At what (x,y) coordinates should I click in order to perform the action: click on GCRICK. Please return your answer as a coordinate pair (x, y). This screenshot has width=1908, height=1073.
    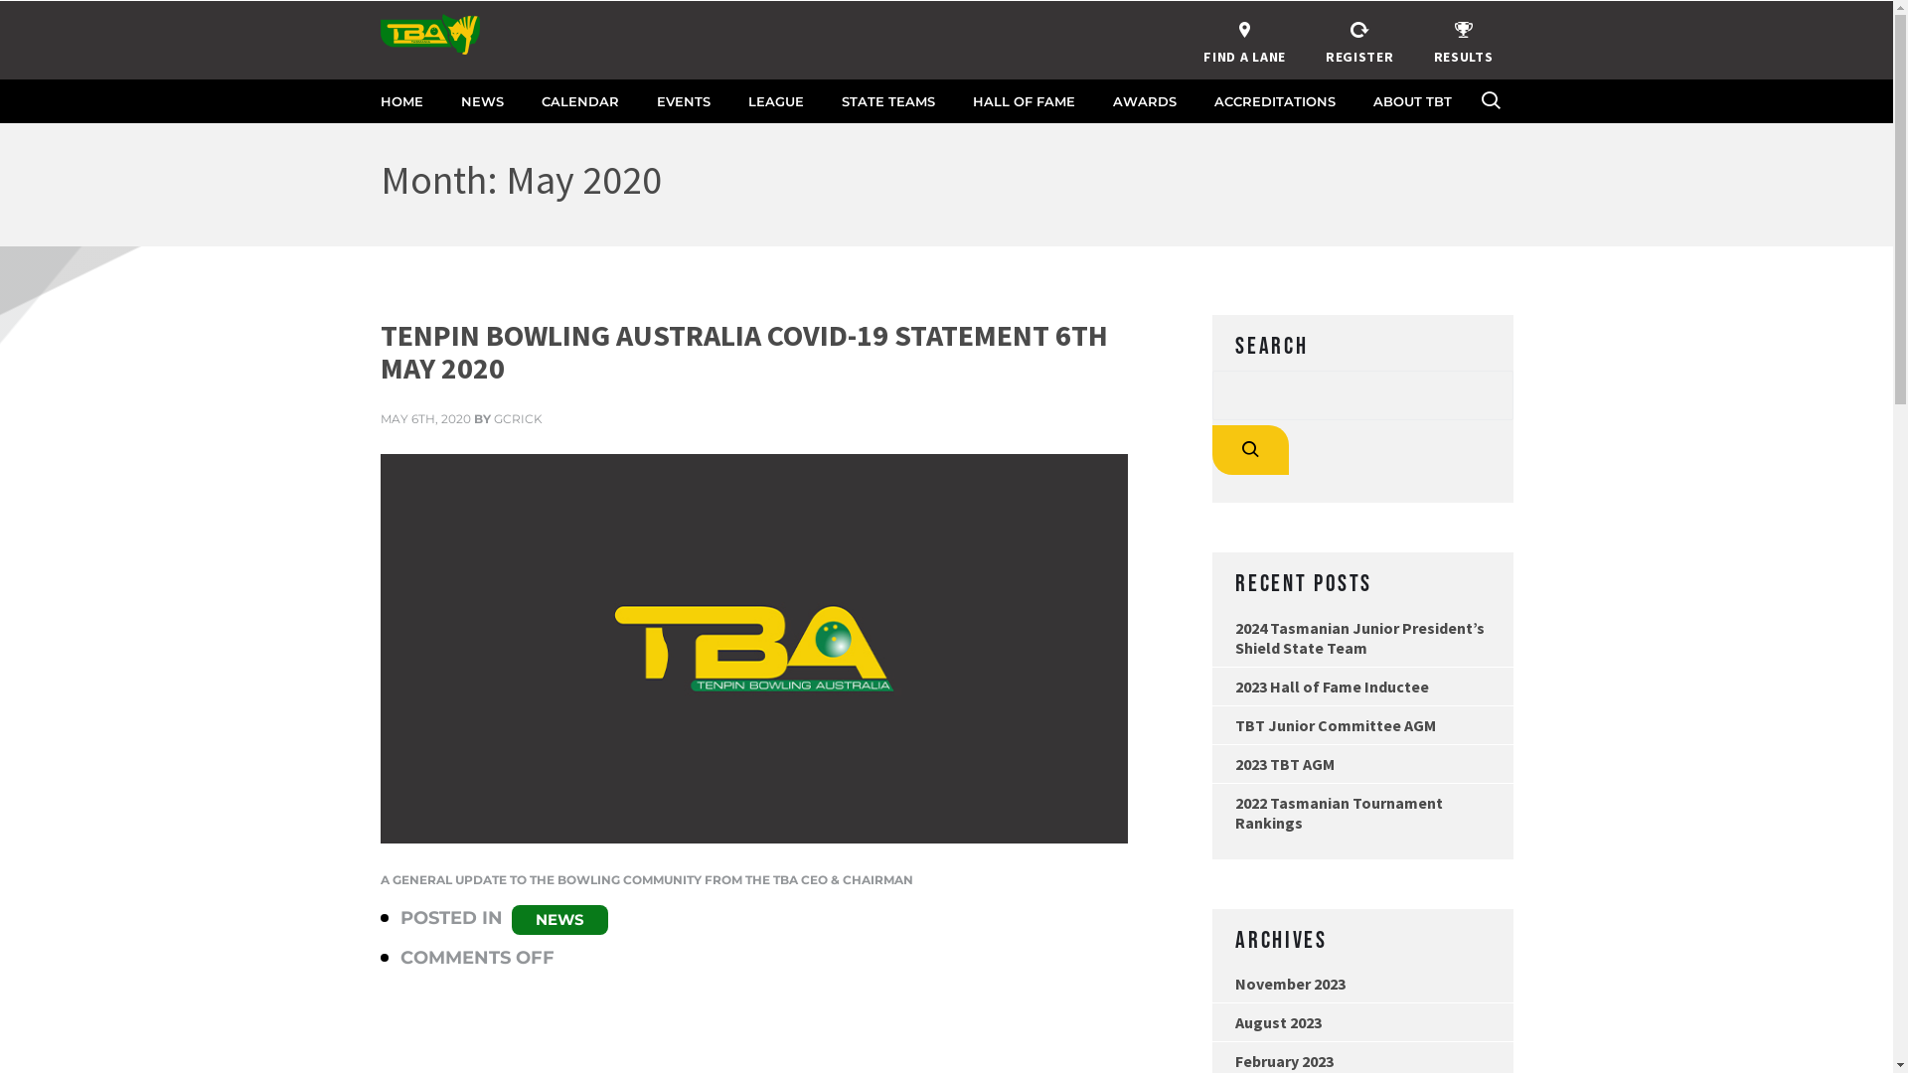
    Looking at the image, I should click on (517, 419).